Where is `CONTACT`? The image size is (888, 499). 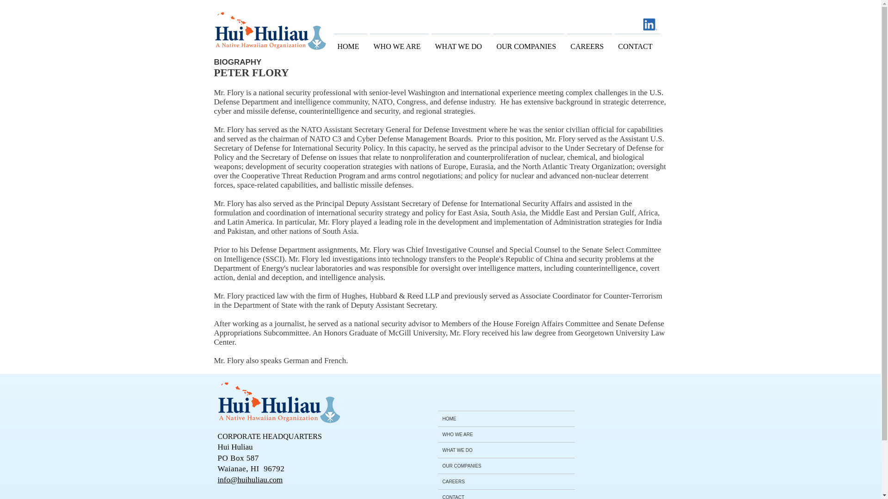 CONTACT is located at coordinates (637, 43).